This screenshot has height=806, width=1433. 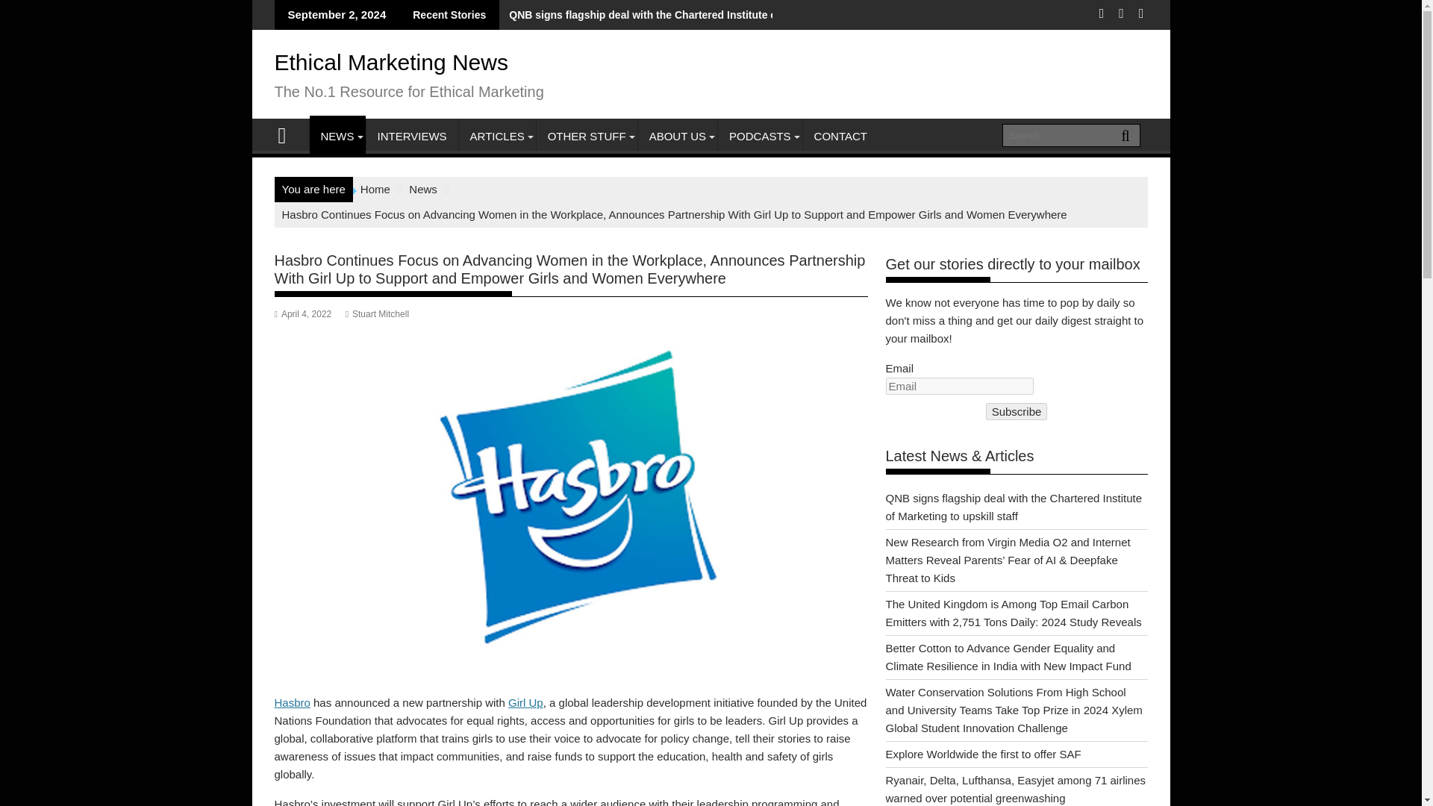 I want to click on NEWS, so click(x=337, y=136).